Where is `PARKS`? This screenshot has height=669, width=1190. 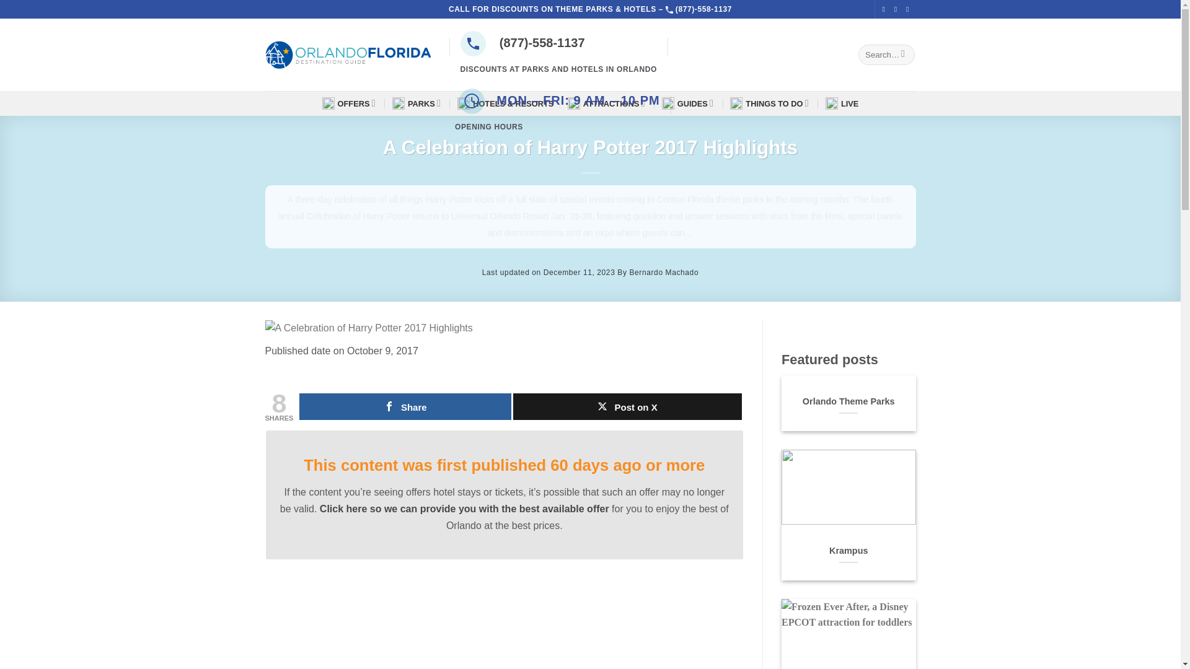 PARKS is located at coordinates (418, 103).